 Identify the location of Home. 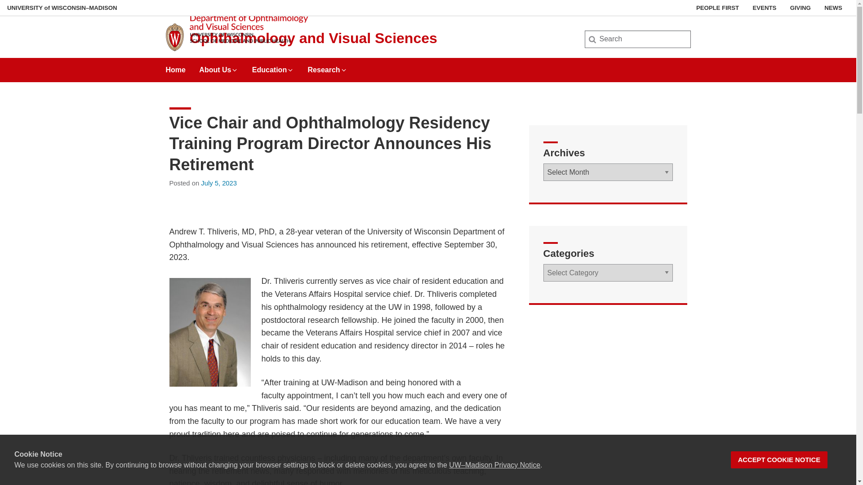
(175, 66).